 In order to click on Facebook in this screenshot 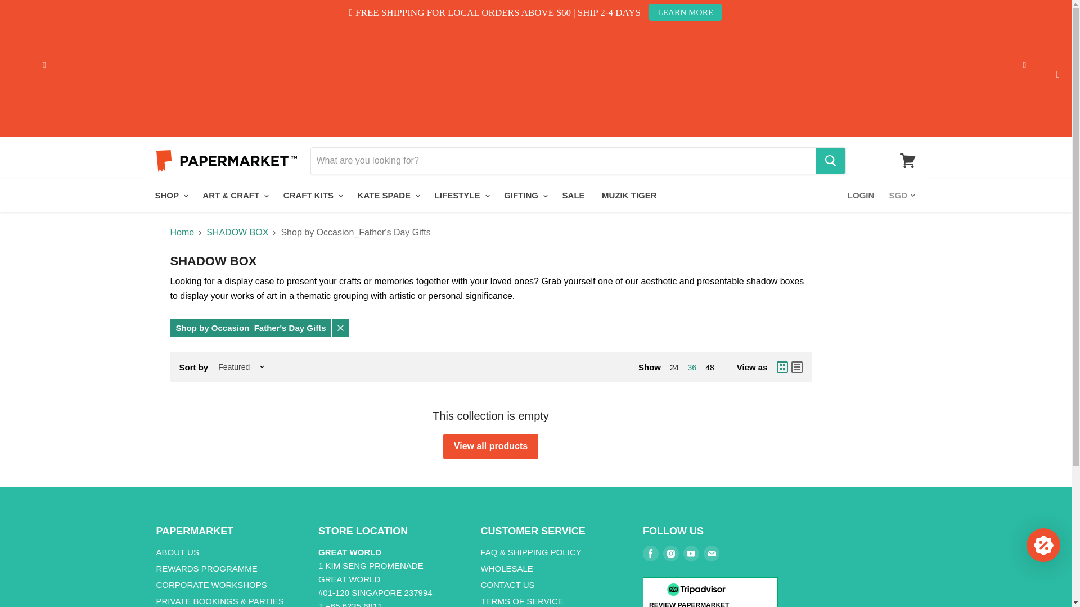, I will do `click(650, 553)`.